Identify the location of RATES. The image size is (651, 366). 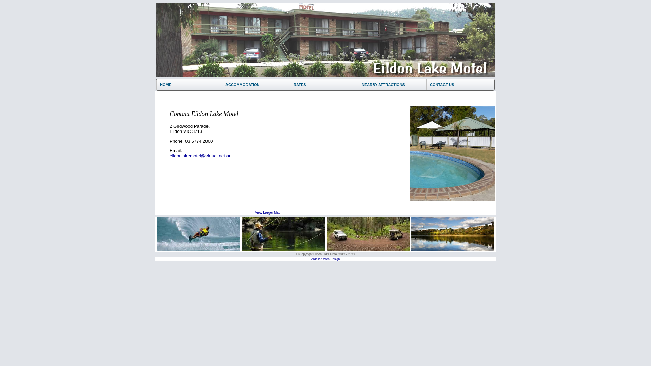
(324, 85).